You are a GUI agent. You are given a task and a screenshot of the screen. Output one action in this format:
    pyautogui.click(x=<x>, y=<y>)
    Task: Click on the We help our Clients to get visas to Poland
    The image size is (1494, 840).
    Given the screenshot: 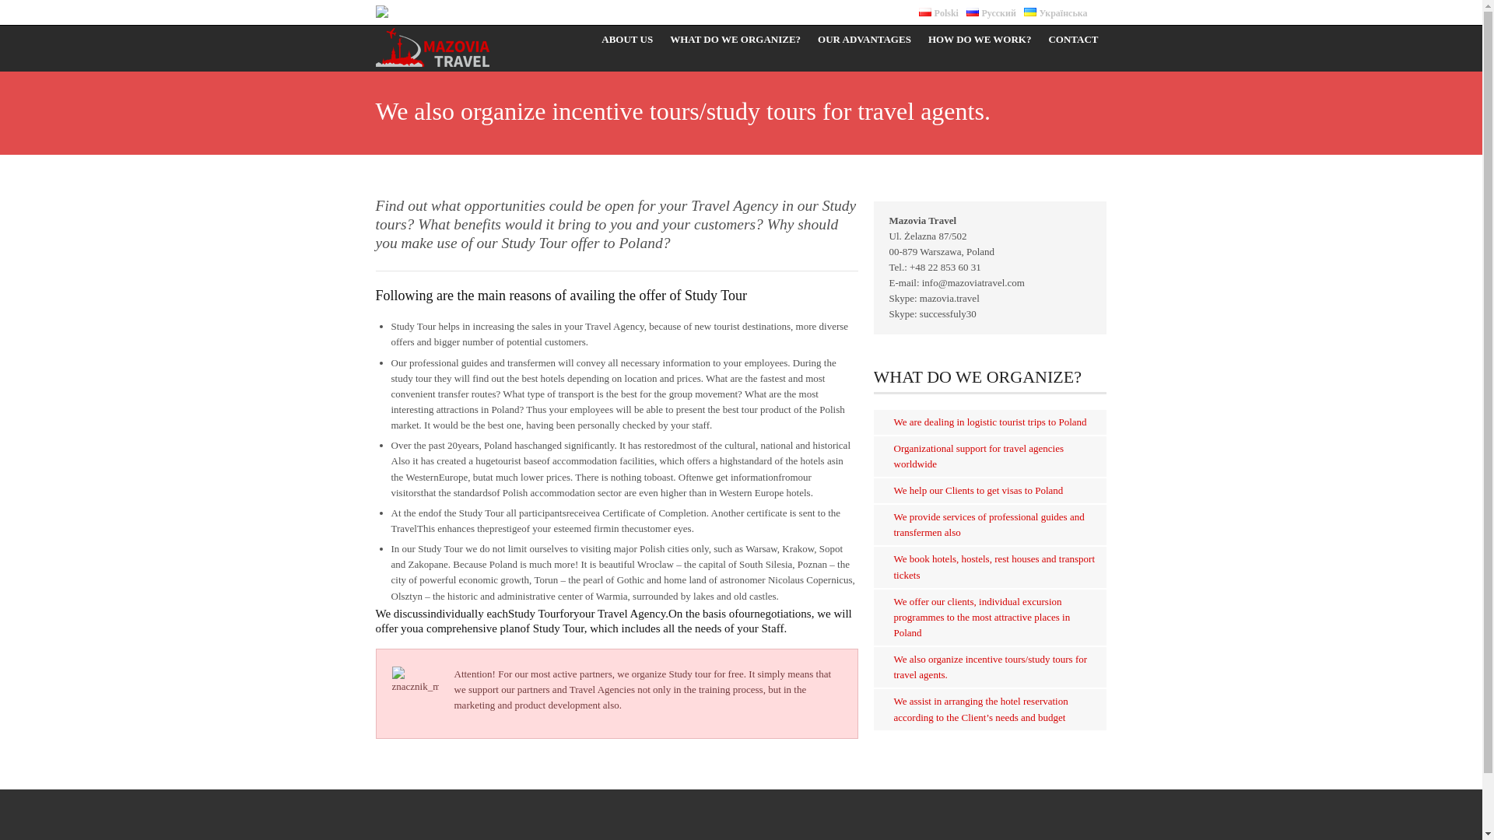 What is the action you would take?
    pyautogui.click(x=977, y=490)
    